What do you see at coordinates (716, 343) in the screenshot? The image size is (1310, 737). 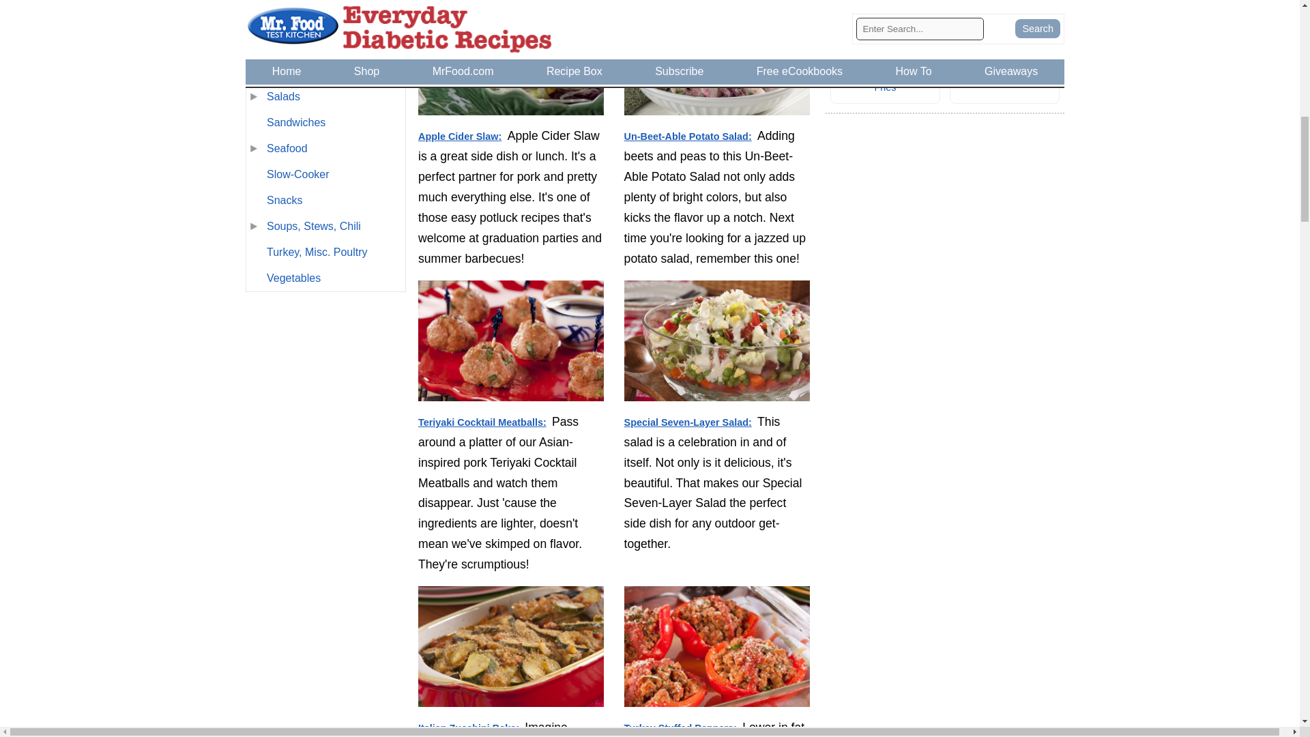 I see `Special Seven-Layer Salad` at bounding box center [716, 343].